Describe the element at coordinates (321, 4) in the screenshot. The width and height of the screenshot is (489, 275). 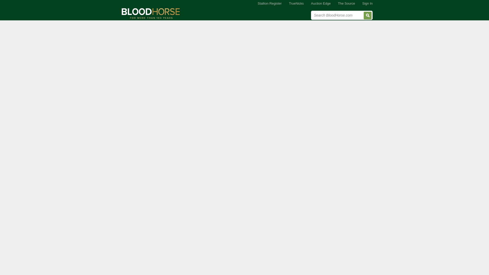
I see `Auction Edge` at that location.